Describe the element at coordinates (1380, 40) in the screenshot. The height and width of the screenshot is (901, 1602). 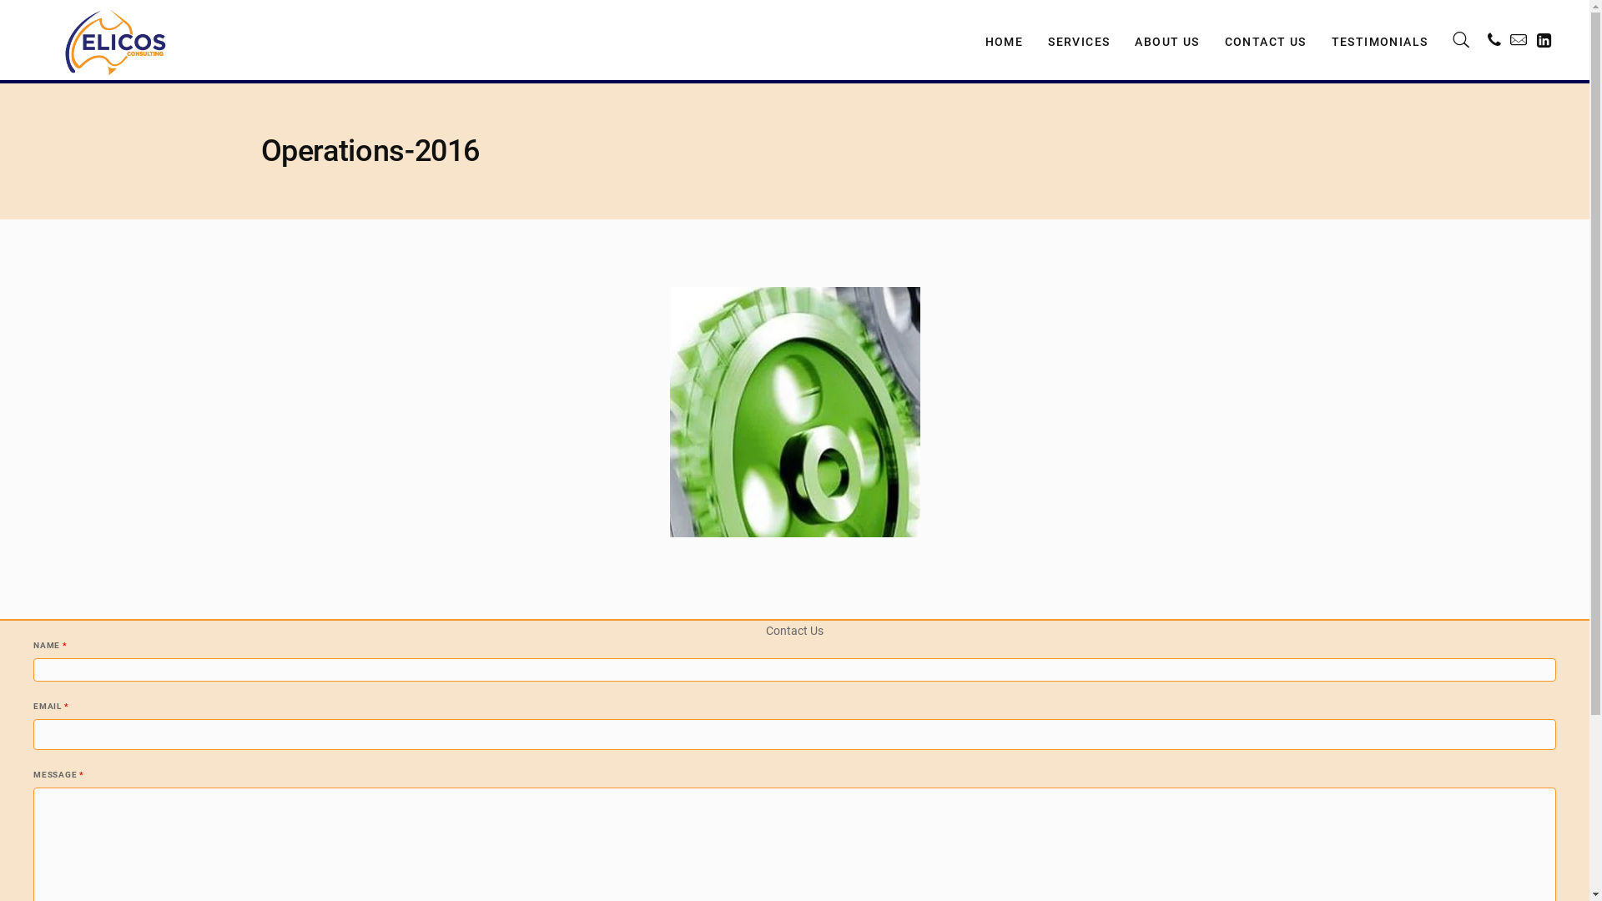
I see `TESTIMONIALS` at that location.